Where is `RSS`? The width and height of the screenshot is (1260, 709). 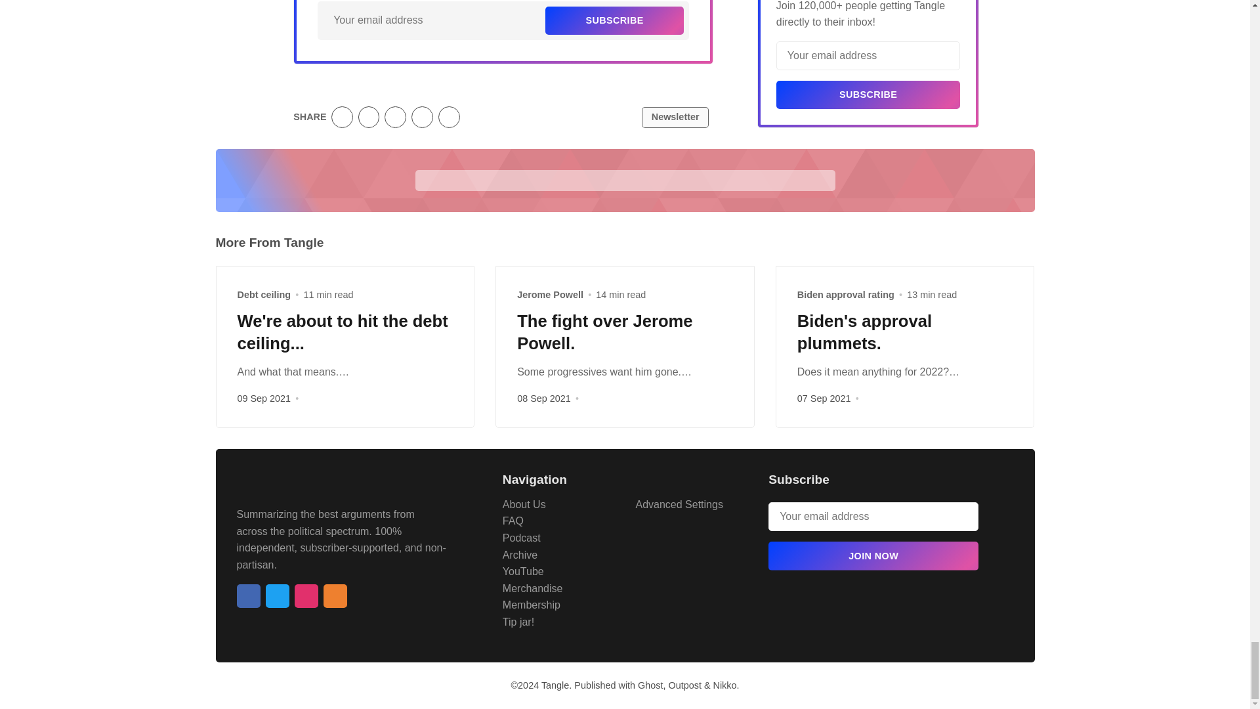 RSS is located at coordinates (335, 595).